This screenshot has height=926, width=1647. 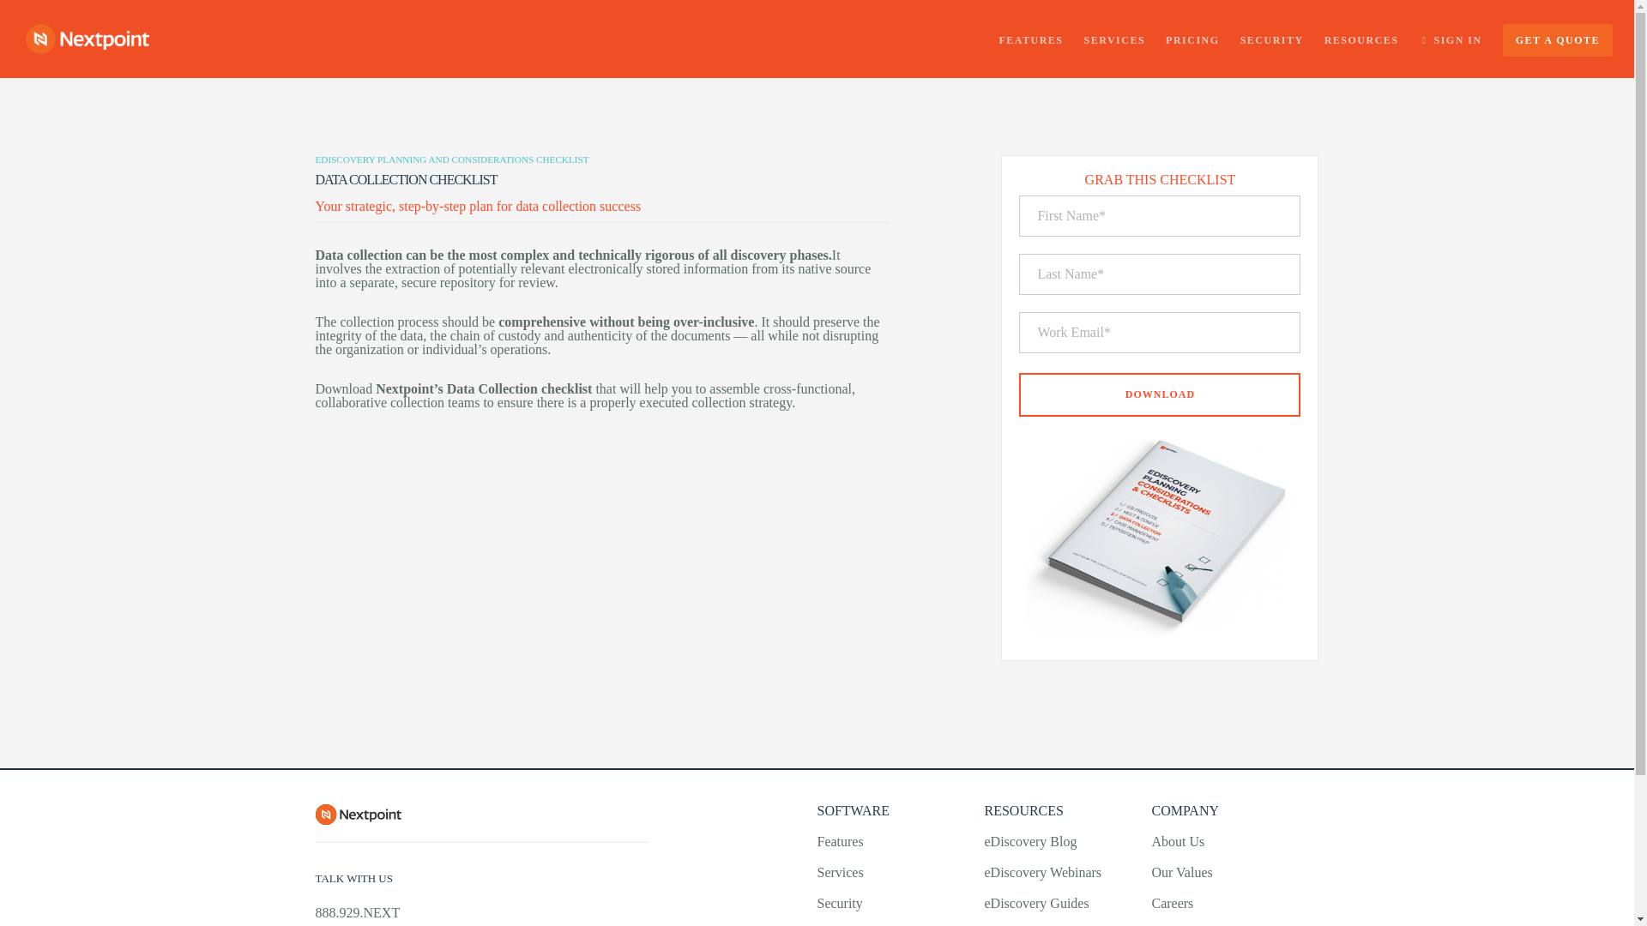 What do you see at coordinates (1351, 38) in the screenshot?
I see `RESOURCES` at bounding box center [1351, 38].